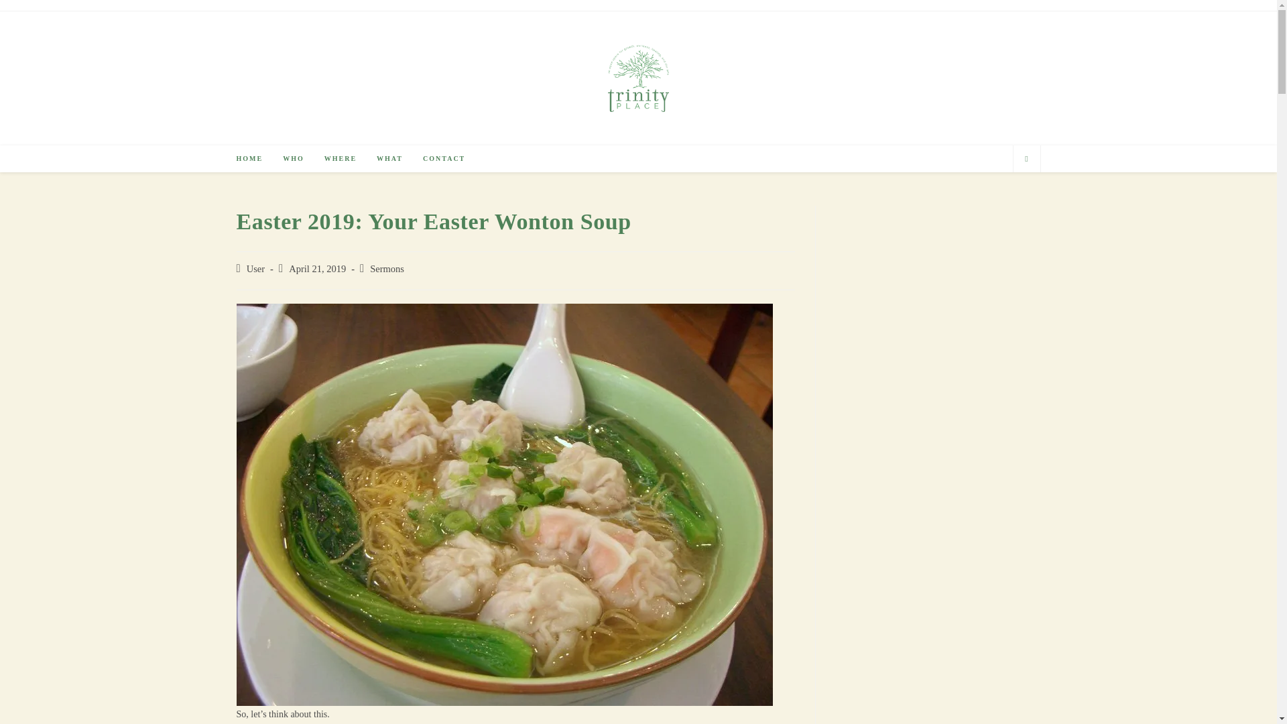  Describe the element at coordinates (444, 159) in the screenshot. I see `CONTACT` at that location.